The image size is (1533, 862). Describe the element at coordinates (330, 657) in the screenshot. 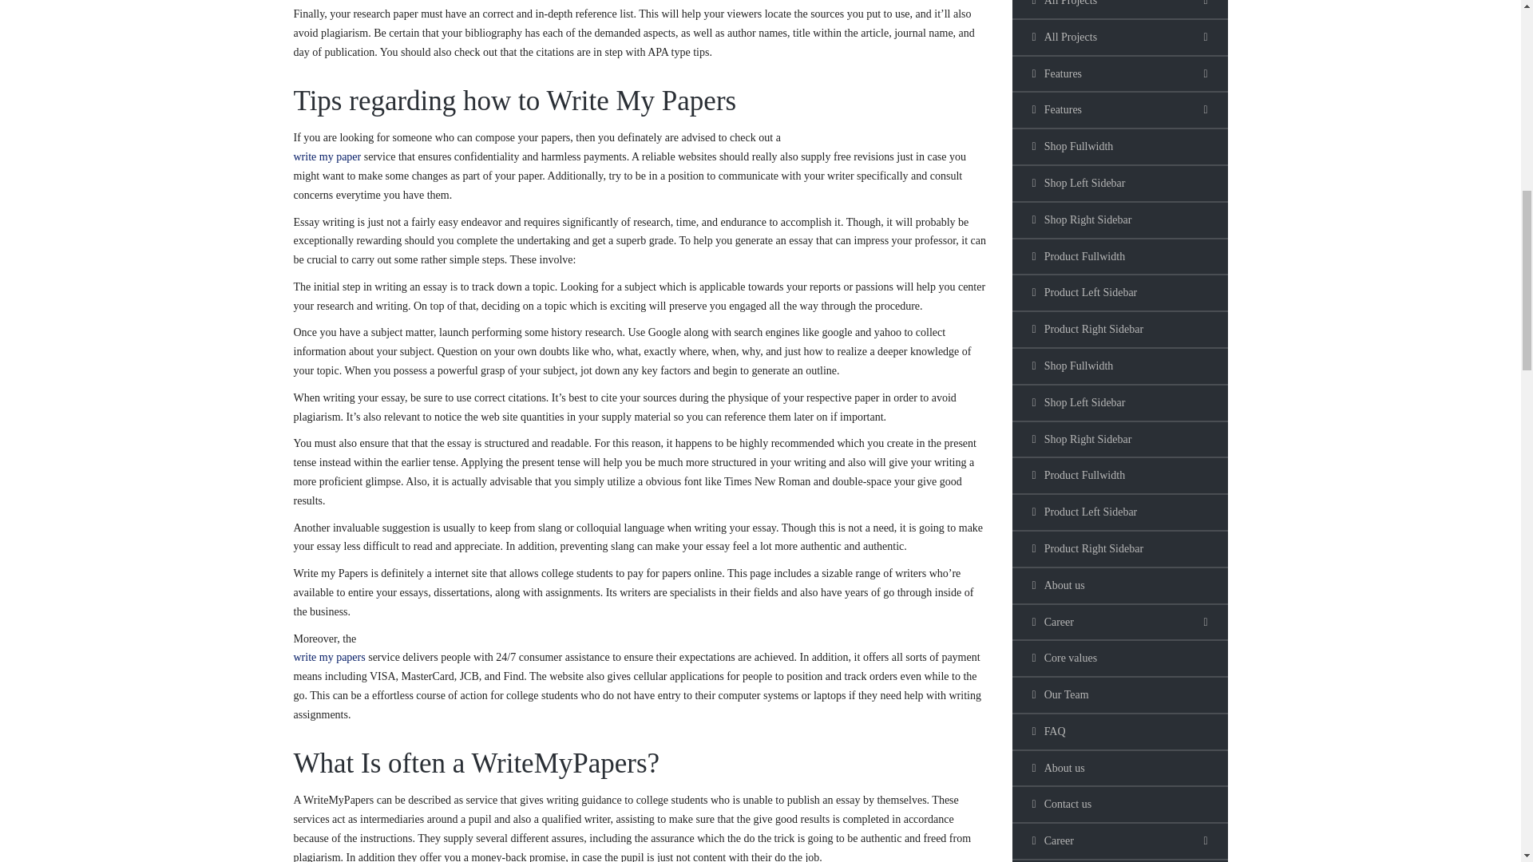

I see `write my papers` at that location.